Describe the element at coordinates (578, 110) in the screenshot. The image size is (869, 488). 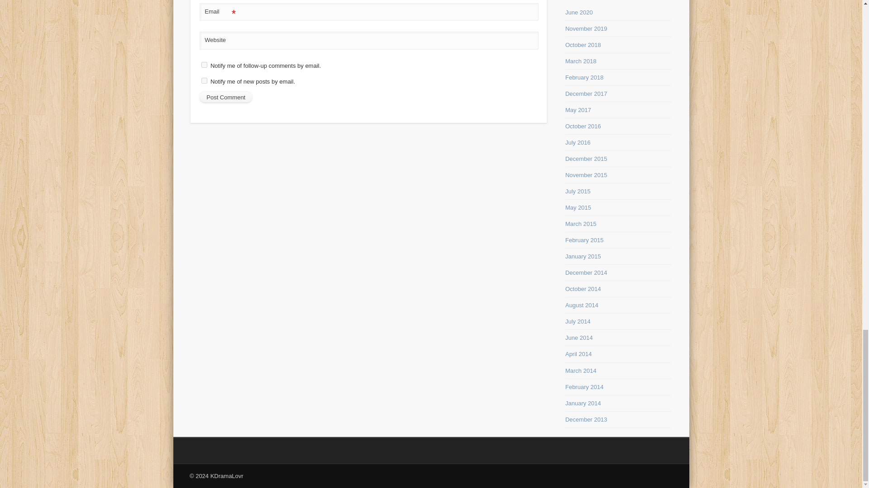
I see `May 2017` at that location.